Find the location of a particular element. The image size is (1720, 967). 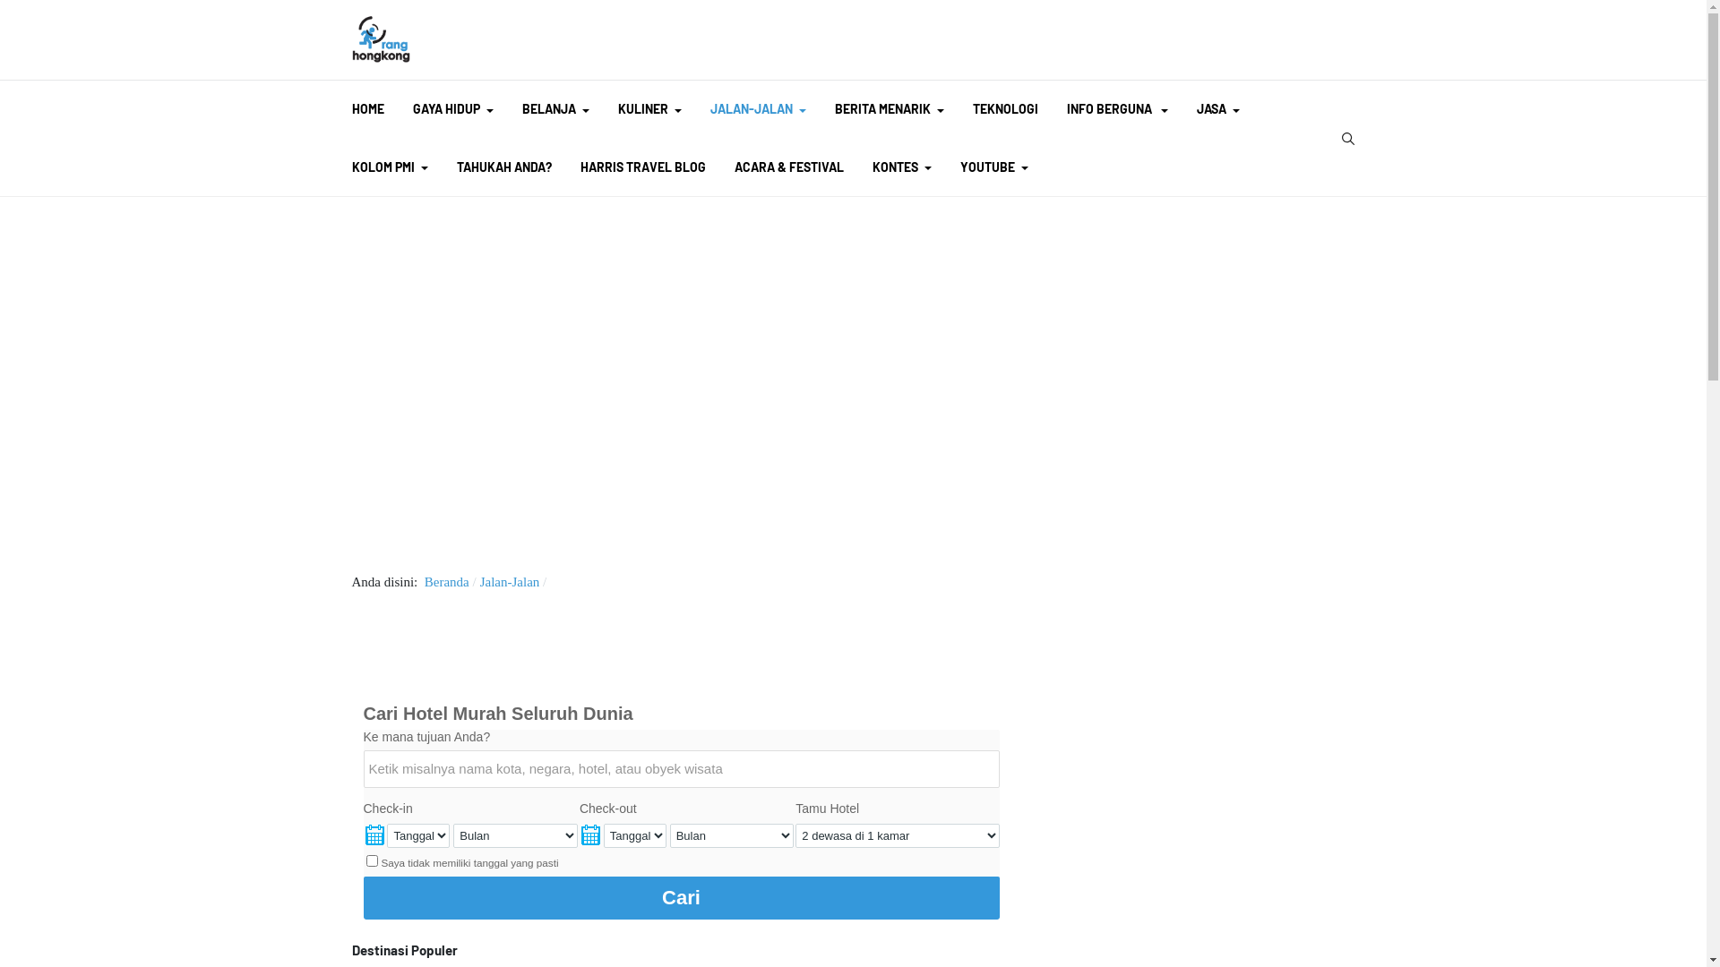

TEKNOLOGI is located at coordinates (1005, 109).